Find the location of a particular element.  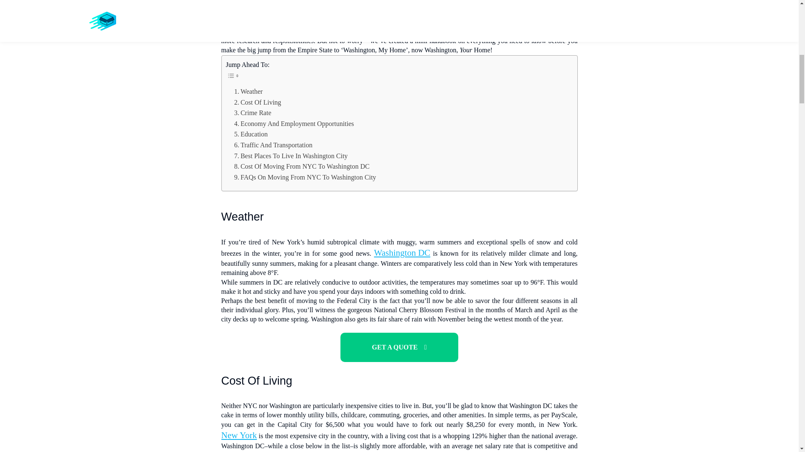

GET A QUOTE is located at coordinates (399, 347).